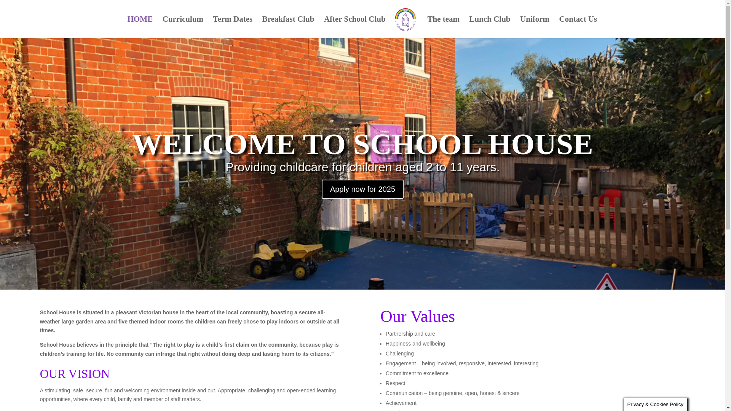  I want to click on Curriculum, so click(183, 27).